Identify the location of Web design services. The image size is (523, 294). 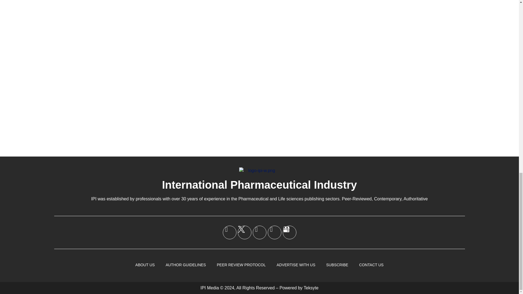
(311, 287).